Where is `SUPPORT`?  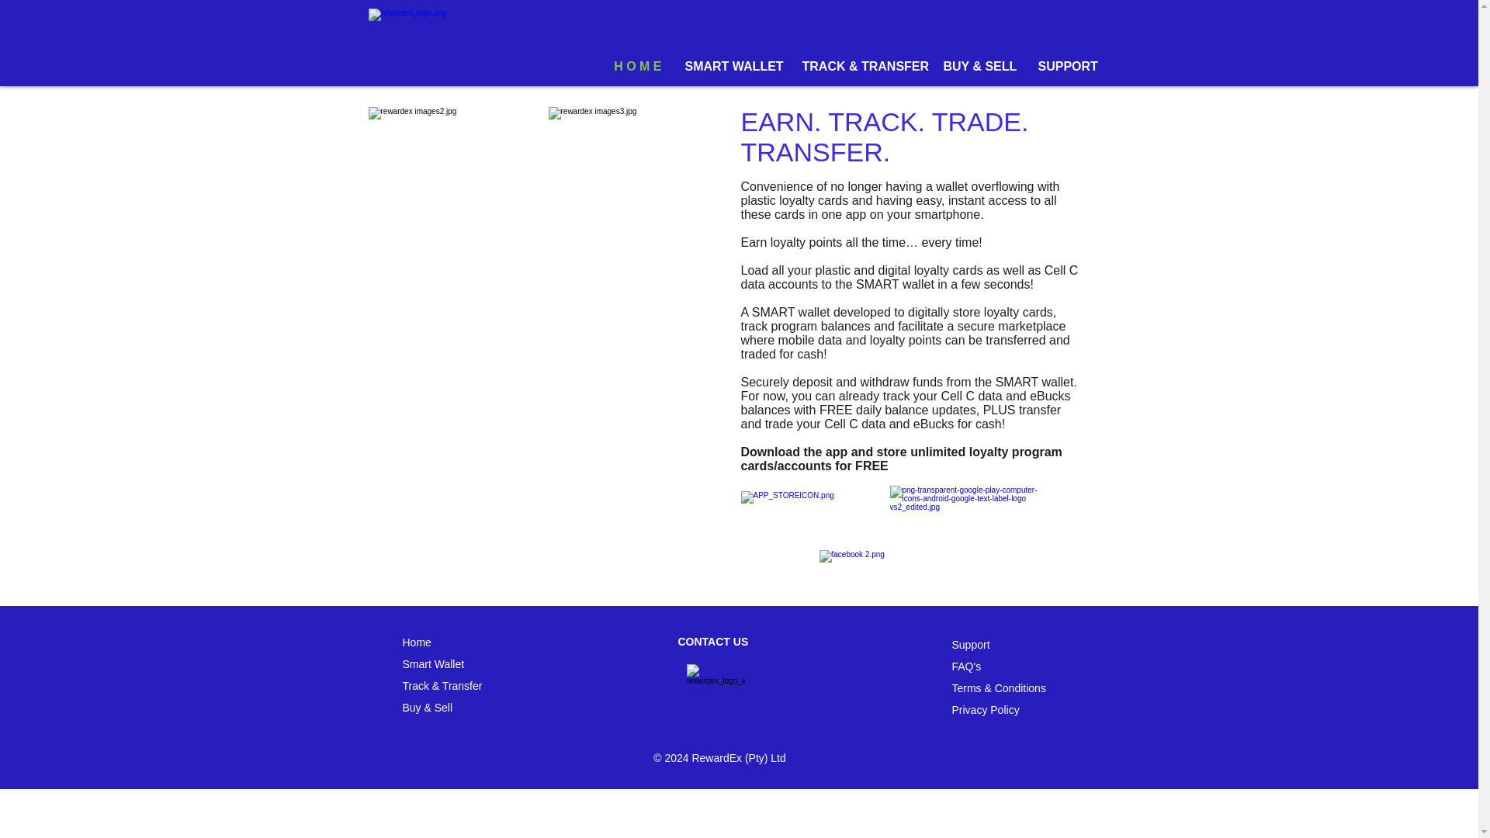 SUPPORT is located at coordinates (1067, 67).